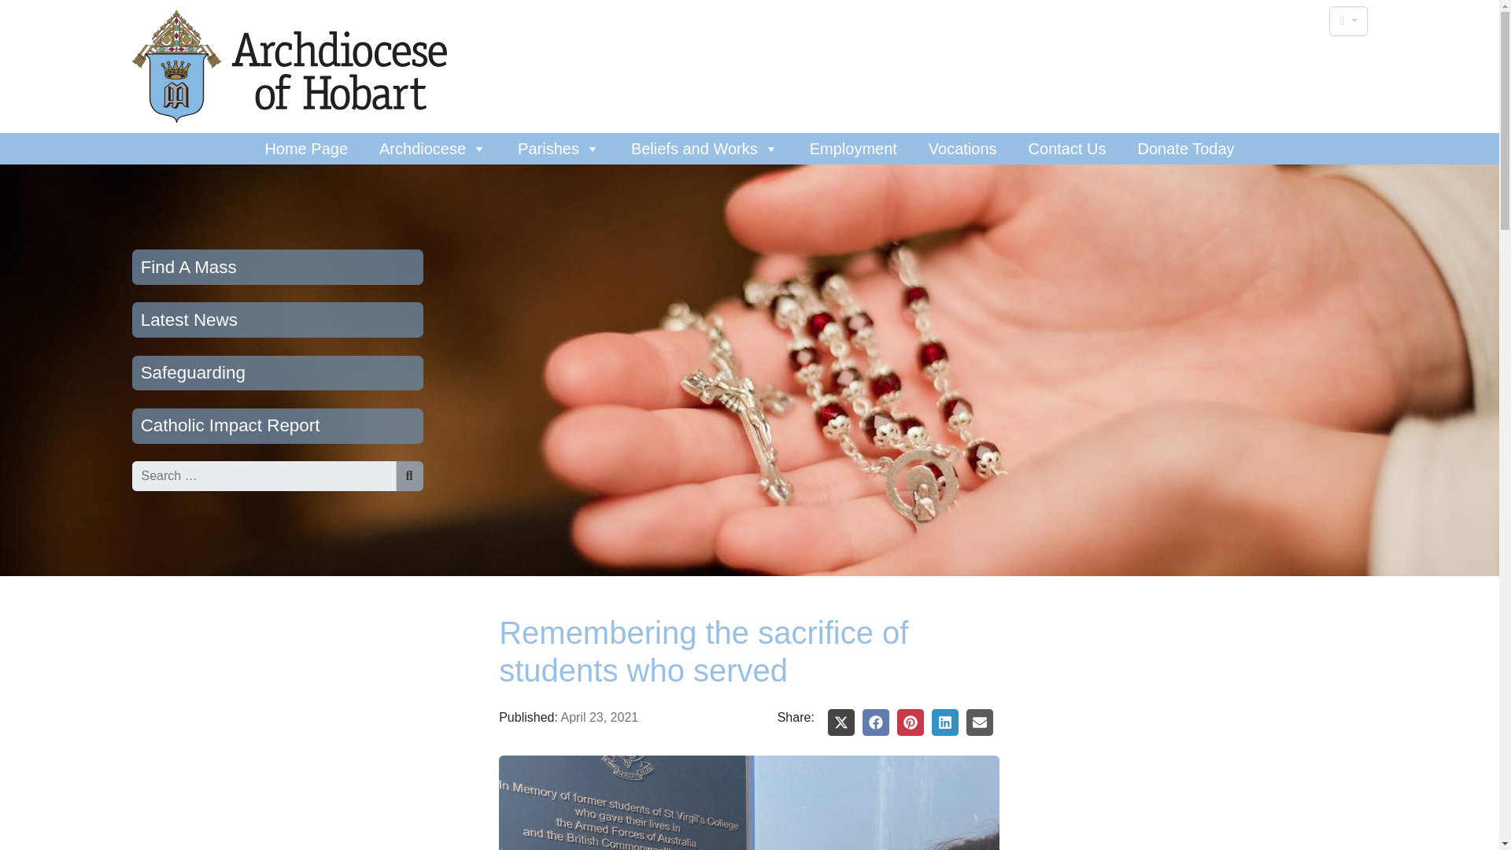  Describe the element at coordinates (290, 66) in the screenshot. I see `Archdiocese of Hobart` at that location.